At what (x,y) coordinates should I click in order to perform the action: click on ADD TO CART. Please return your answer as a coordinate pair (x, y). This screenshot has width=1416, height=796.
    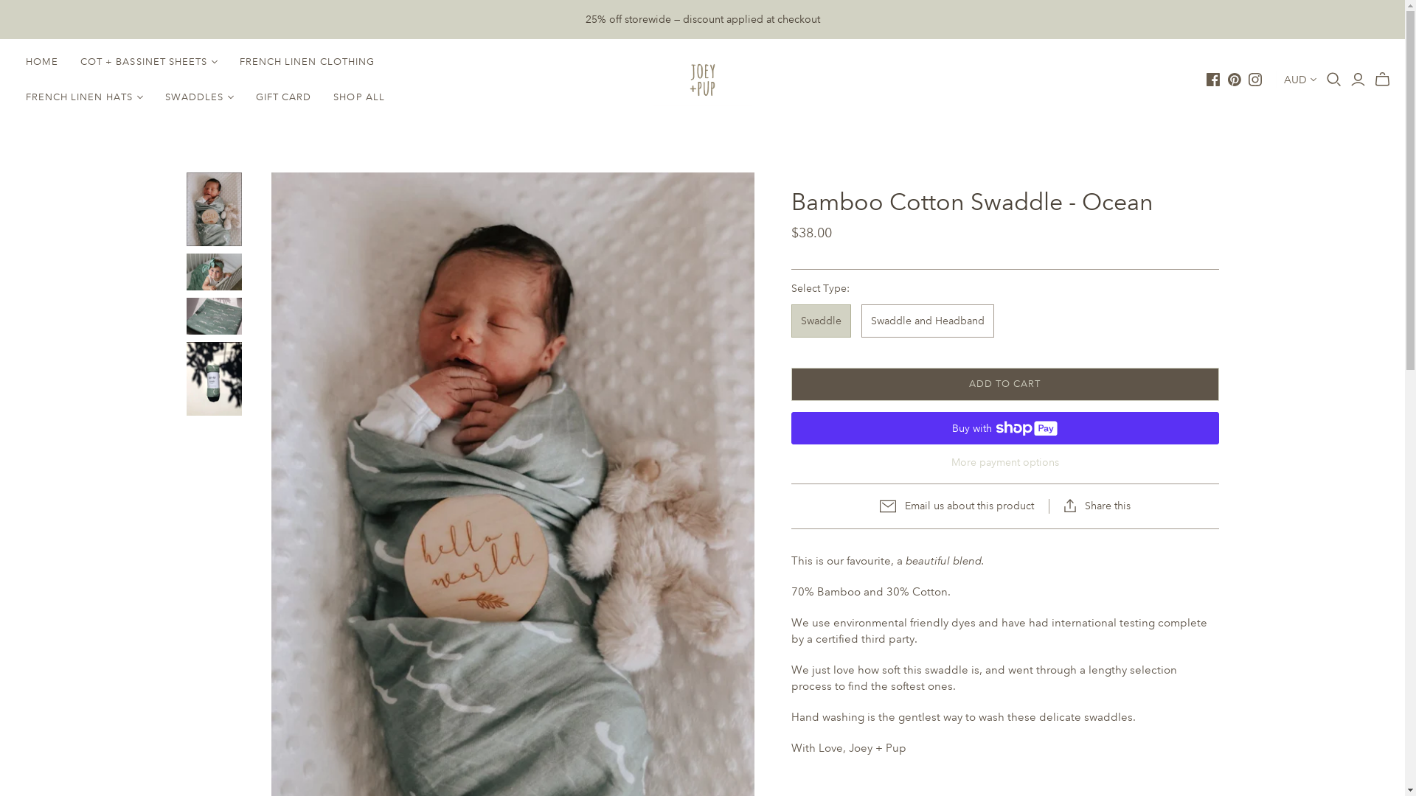
    Looking at the image, I should click on (1004, 385).